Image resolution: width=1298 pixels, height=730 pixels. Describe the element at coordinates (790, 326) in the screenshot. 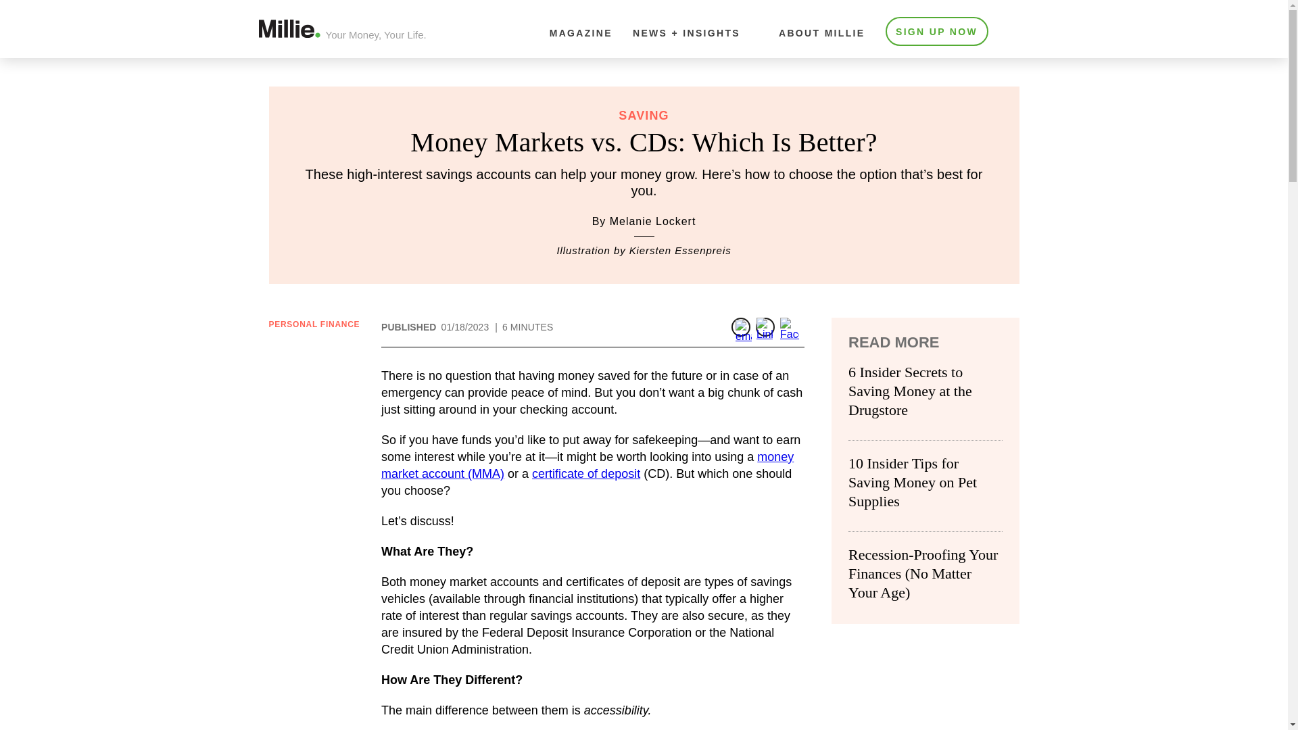

I see `Facebook` at that location.